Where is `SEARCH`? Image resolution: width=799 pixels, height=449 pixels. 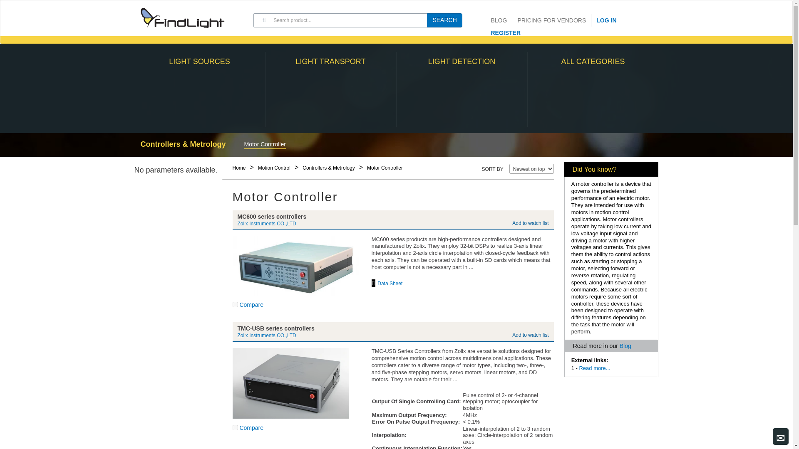
SEARCH is located at coordinates (444, 20).